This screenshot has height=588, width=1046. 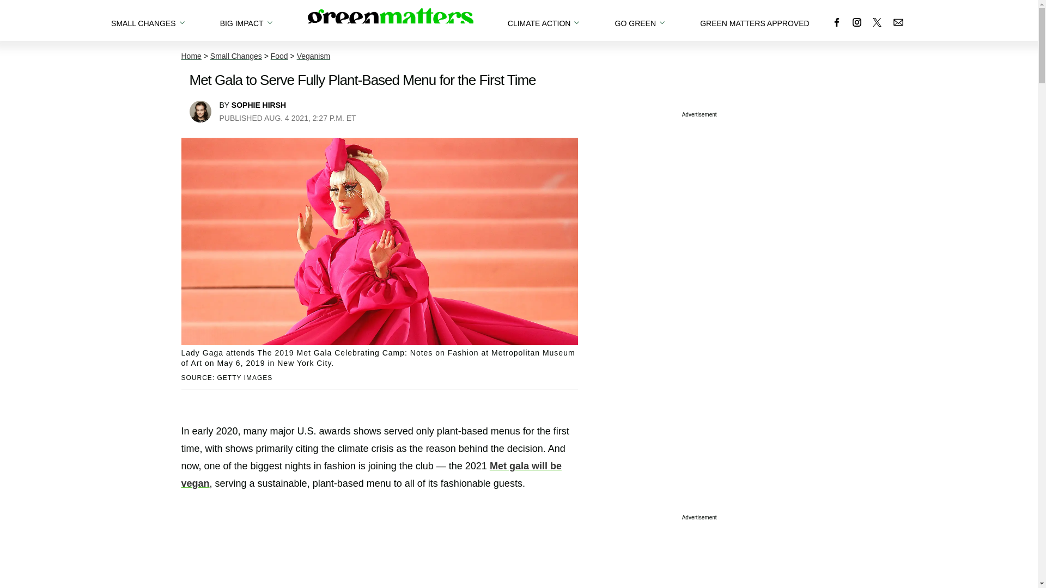 What do you see at coordinates (856, 22) in the screenshot?
I see `LINK TO INSTAGRAM` at bounding box center [856, 22].